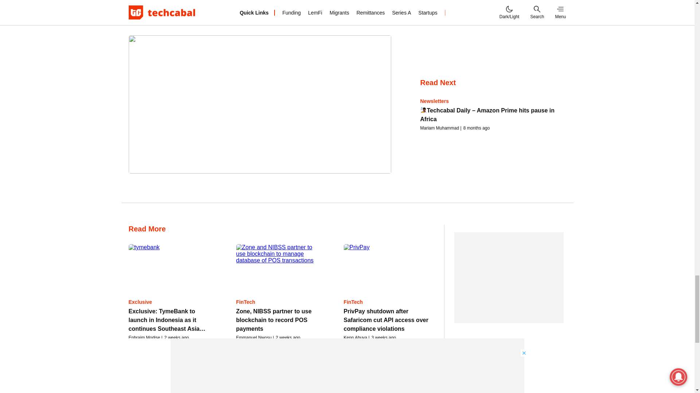 The image size is (700, 393). I want to click on Posts by Emmanuel Nwosu, so click(254, 338).